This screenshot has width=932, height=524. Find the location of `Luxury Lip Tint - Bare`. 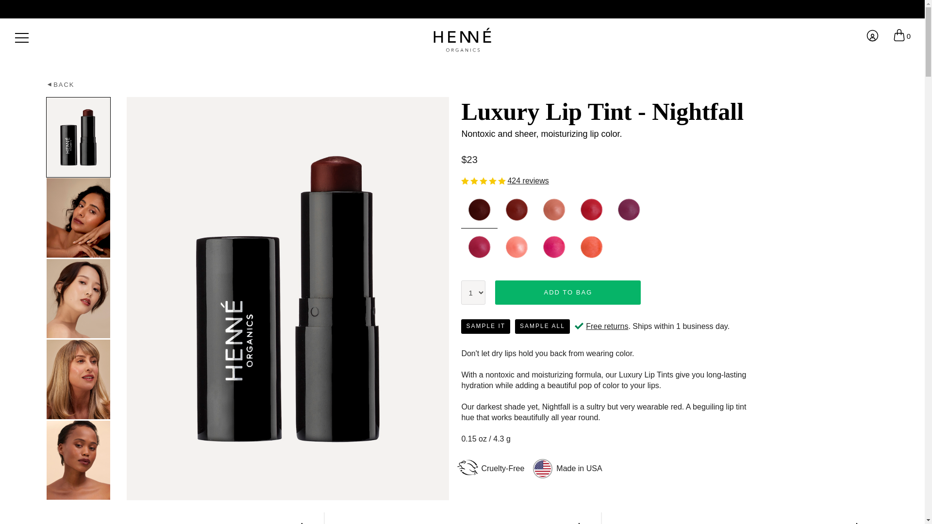

Luxury Lip Tint - Bare is located at coordinates (554, 210).